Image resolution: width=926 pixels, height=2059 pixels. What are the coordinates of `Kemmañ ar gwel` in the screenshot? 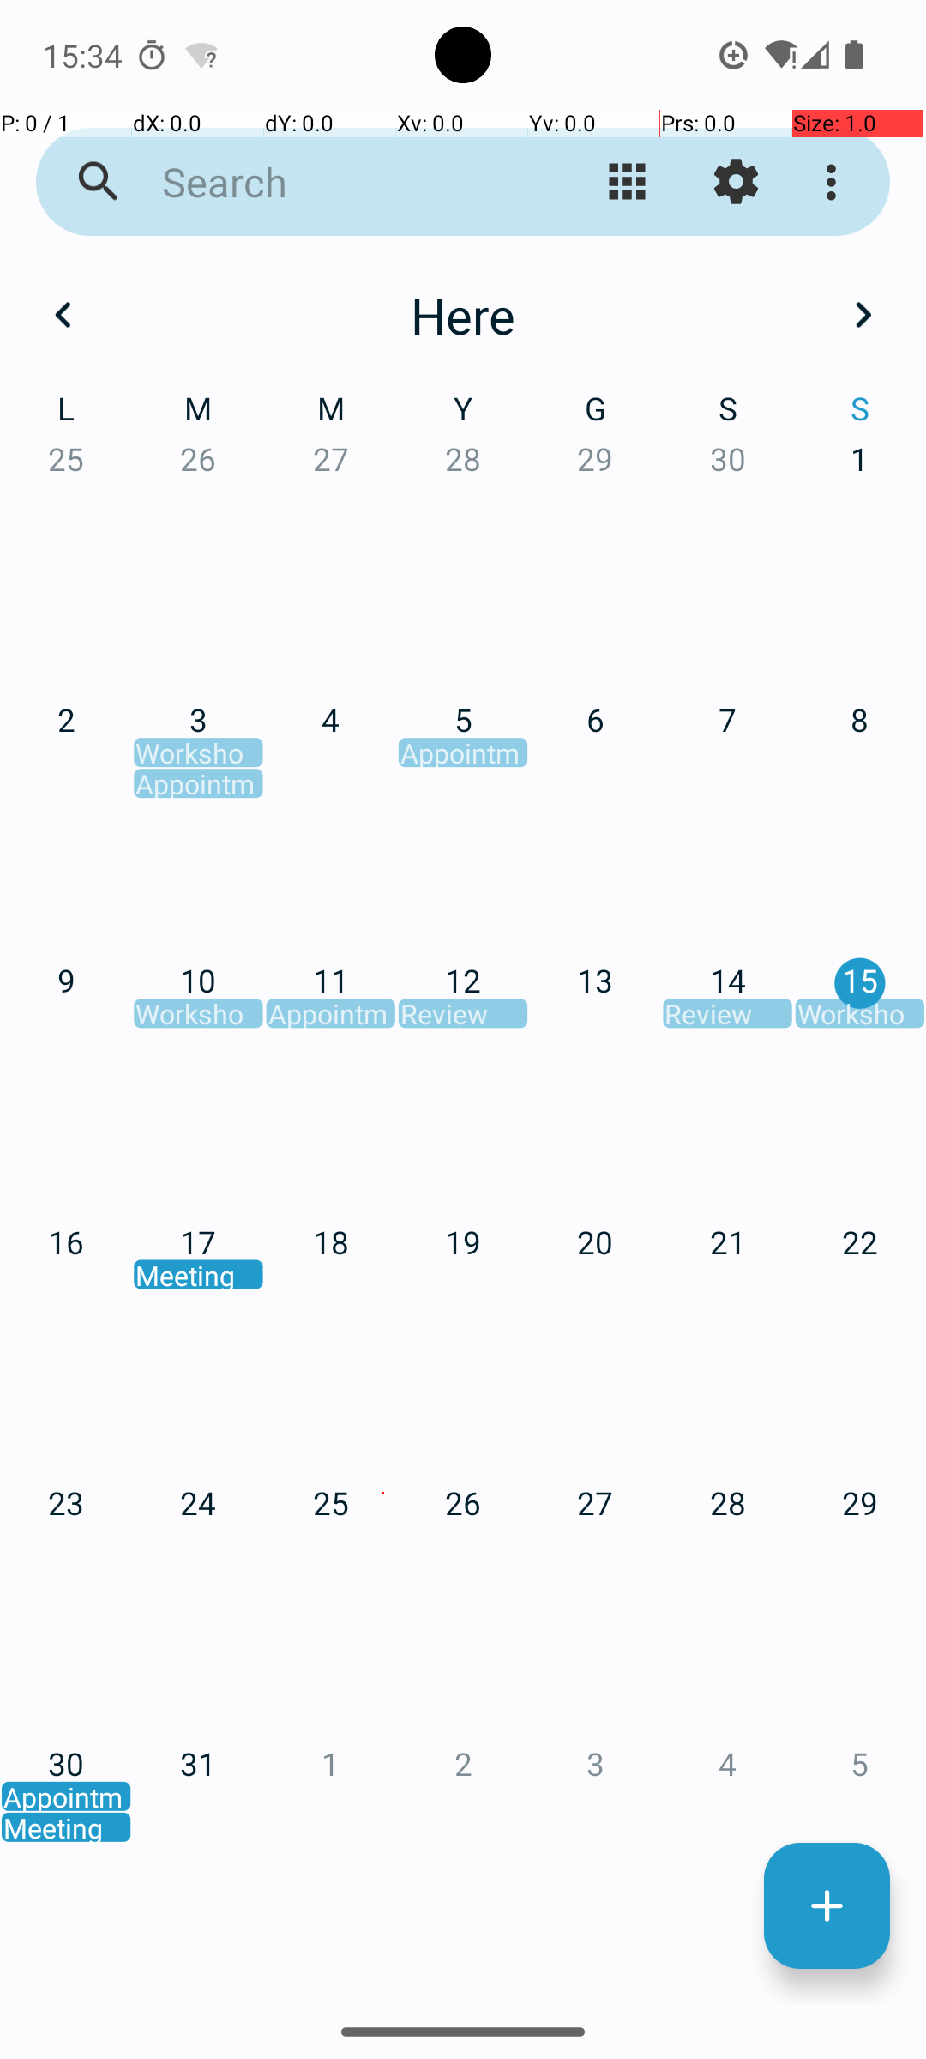 It's located at (628, 182).